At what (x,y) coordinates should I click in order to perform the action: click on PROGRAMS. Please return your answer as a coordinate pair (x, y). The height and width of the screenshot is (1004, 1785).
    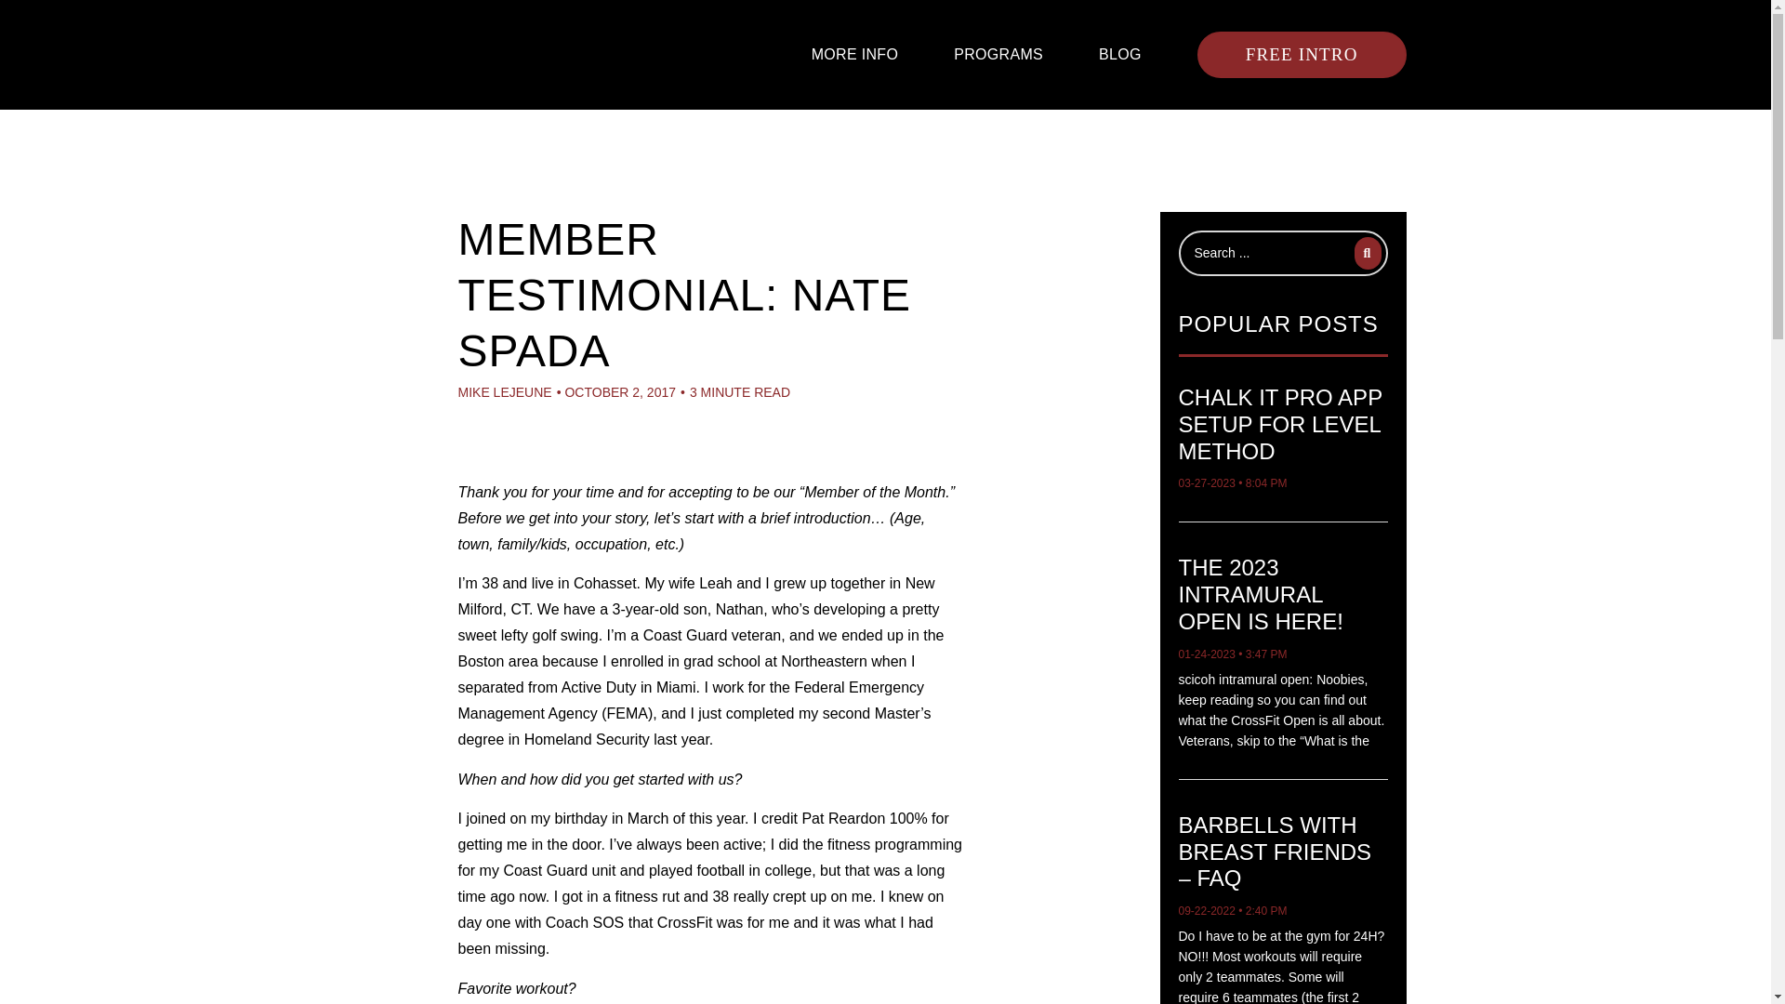
    Looking at the image, I should click on (998, 54).